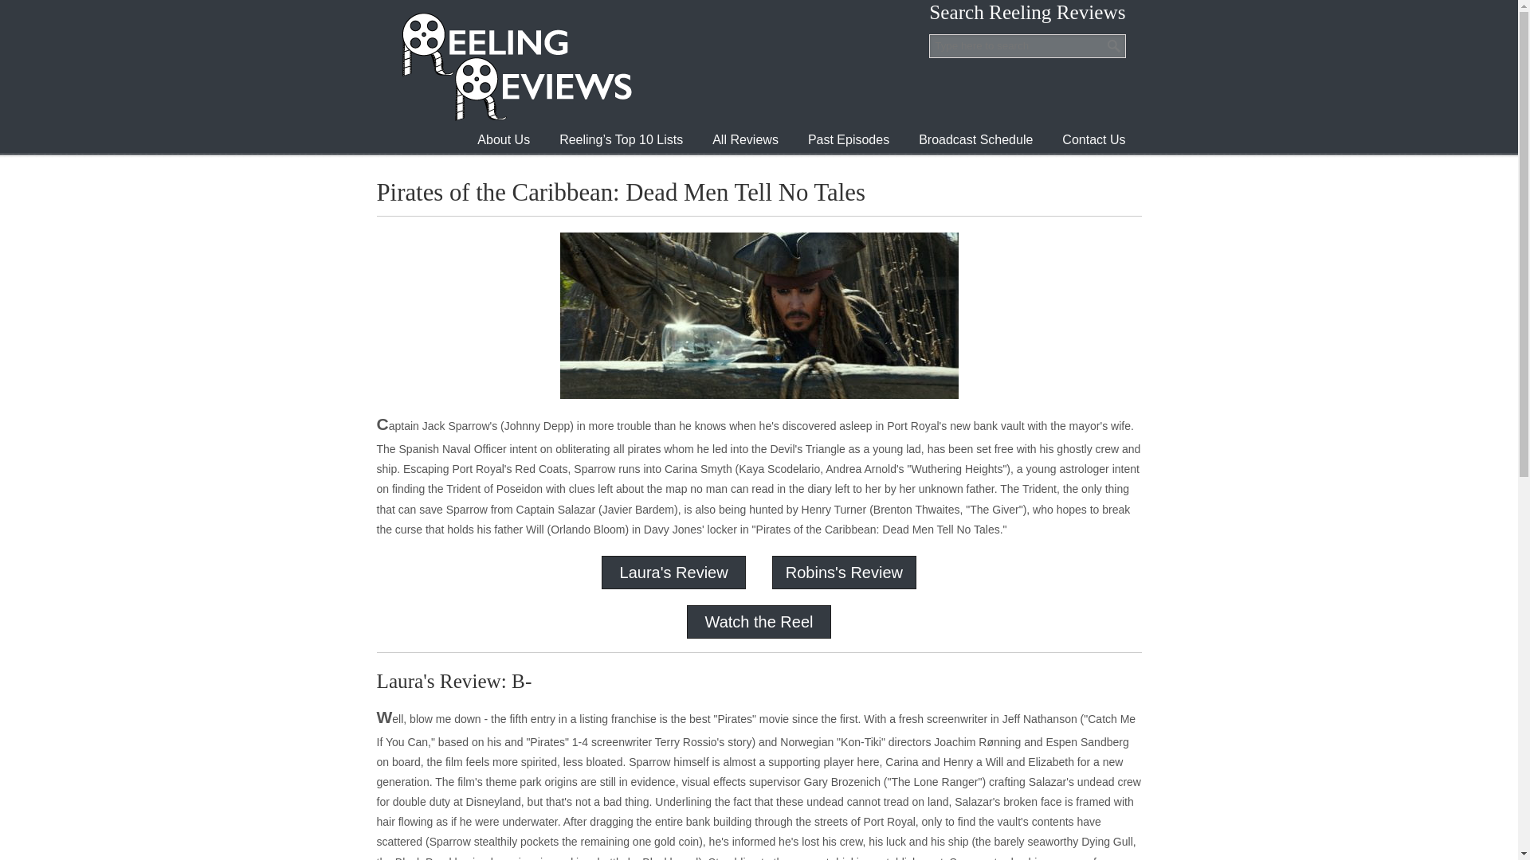  What do you see at coordinates (515, 66) in the screenshot?
I see `Reeling Reviews` at bounding box center [515, 66].